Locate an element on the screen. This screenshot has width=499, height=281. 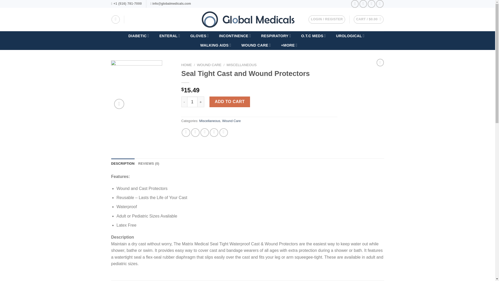
ENTERAL is located at coordinates (169, 36).